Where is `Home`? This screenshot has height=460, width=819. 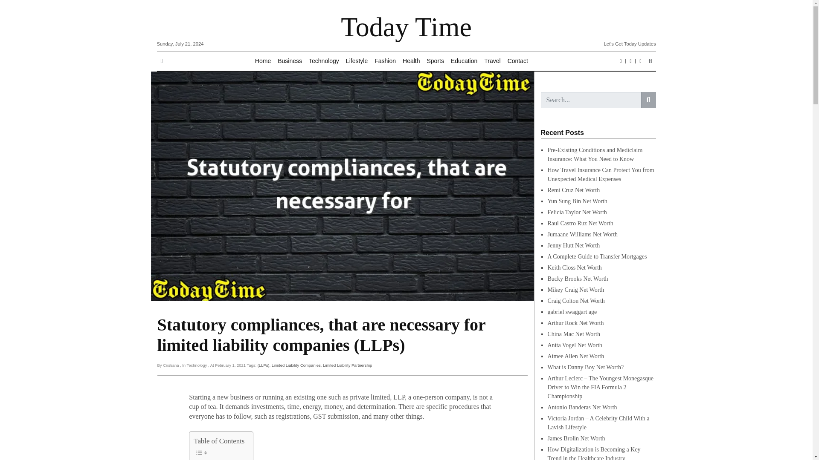 Home is located at coordinates (263, 61).